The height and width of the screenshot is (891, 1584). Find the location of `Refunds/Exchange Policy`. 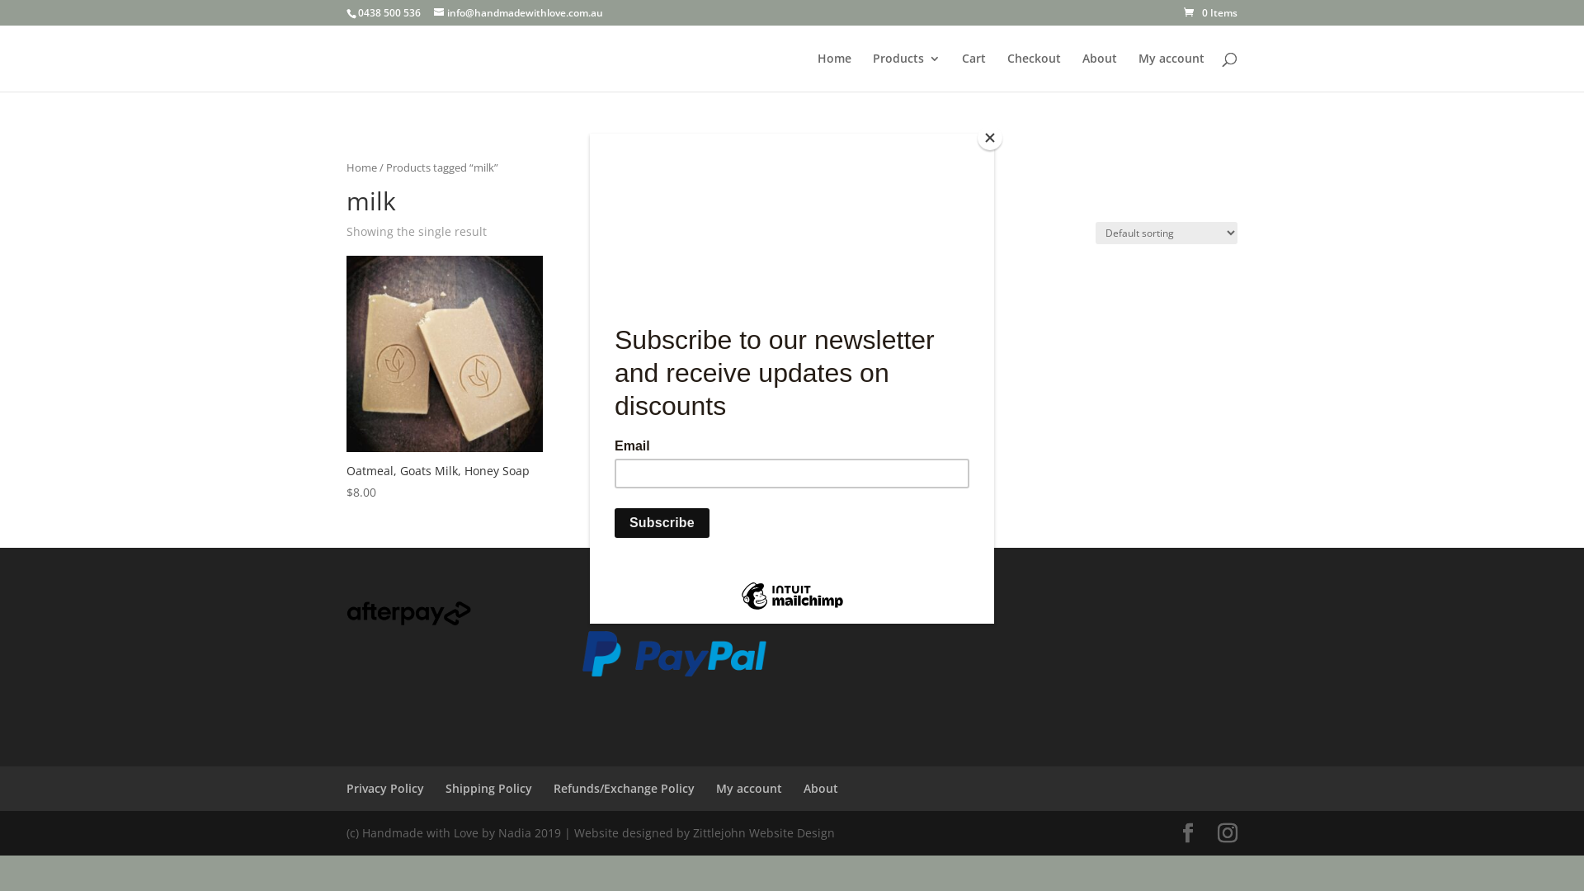

Refunds/Exchange Policy is located at coordinates (624, 789).